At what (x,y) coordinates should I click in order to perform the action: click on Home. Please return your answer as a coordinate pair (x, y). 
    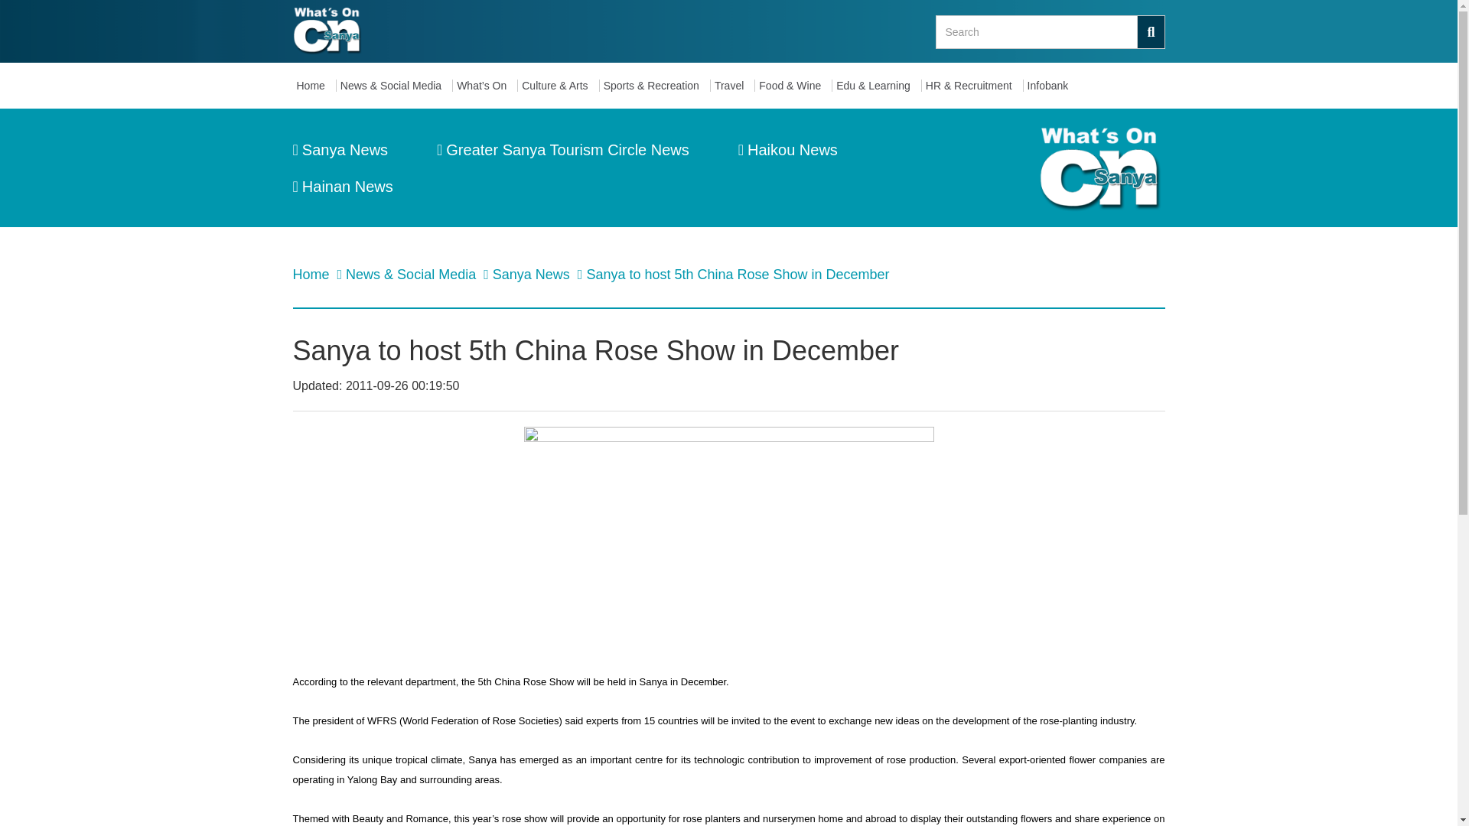
    Looking at the image, I should click on (312, 274).